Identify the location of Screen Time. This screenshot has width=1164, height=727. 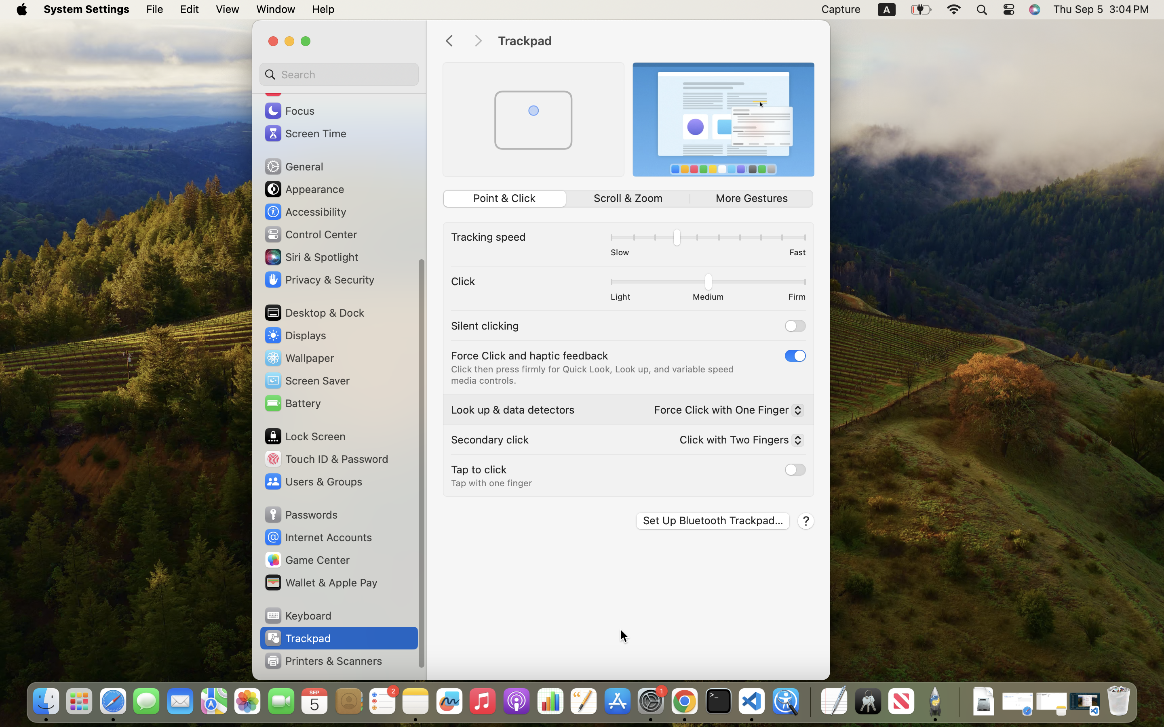
(305, 133).